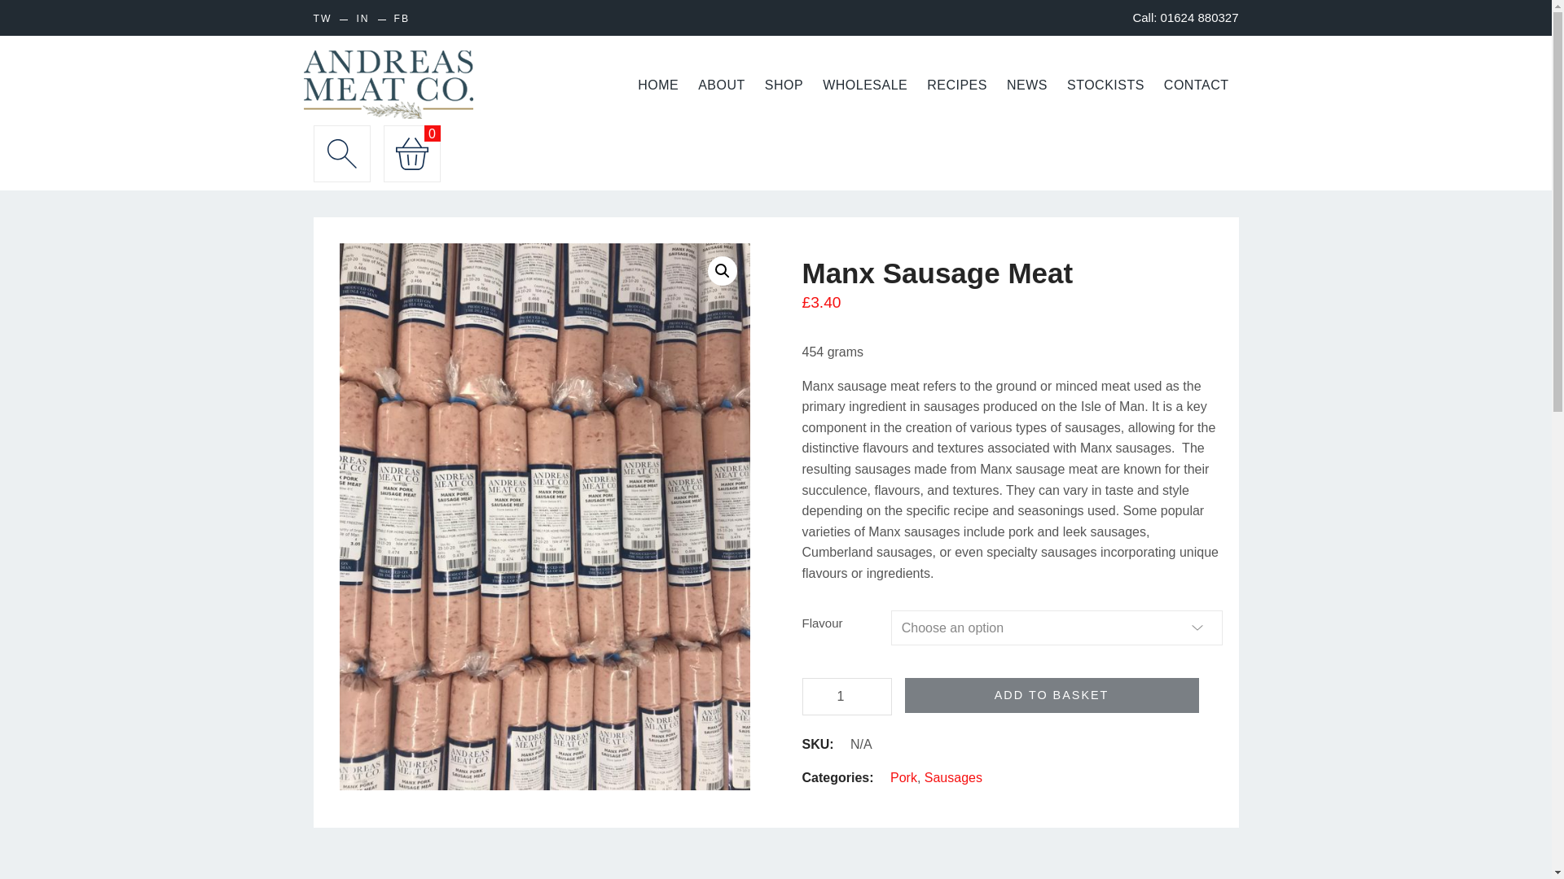 The image size is (1564, 879). Describe the element at coordinates (1105, 85) in the screenshot. I see `STOCKISTS` at that location.